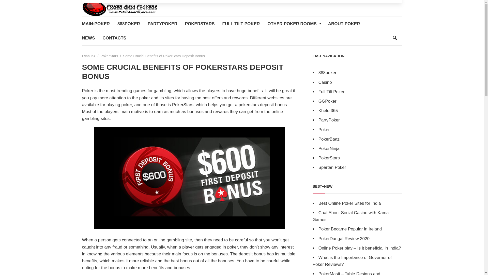 The image size is (488, 275). Describe the element at coordinates (120, 8) in the screenshot. I see `POKER ASIA PLAYERS` at that location.